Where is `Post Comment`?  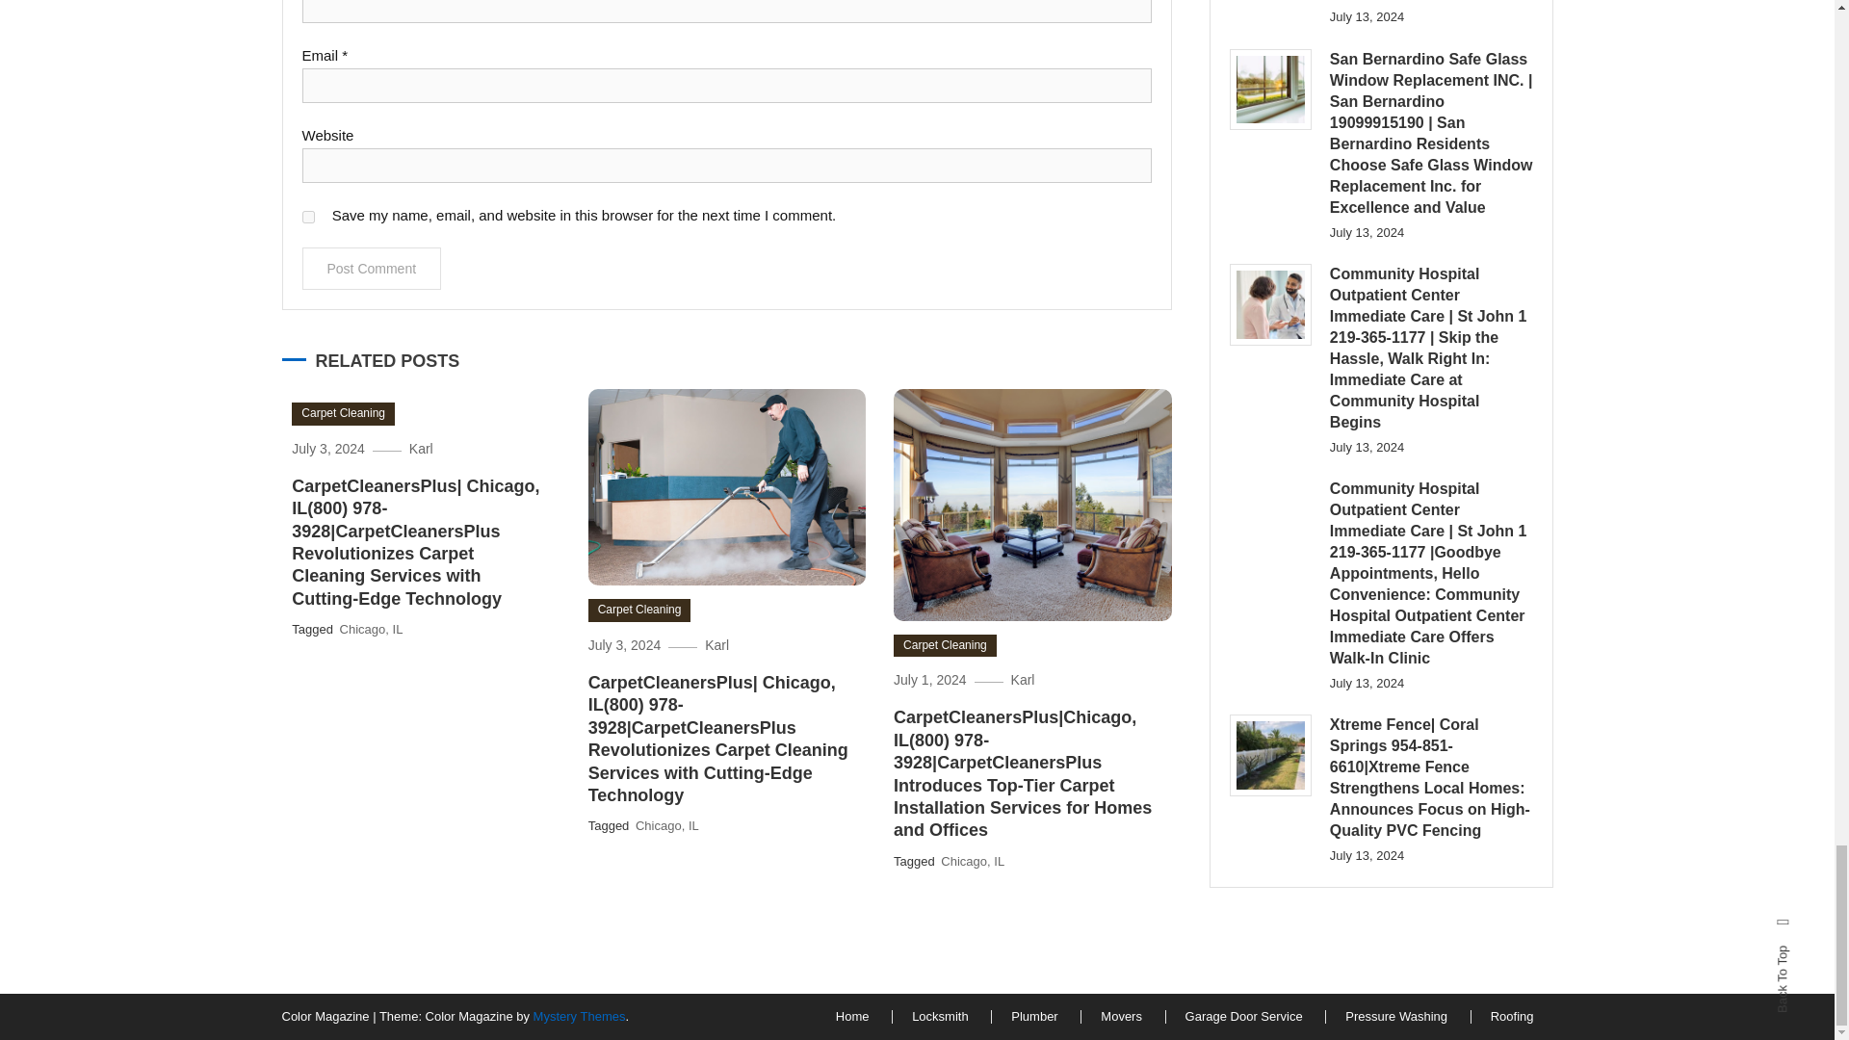 Post Comment is located at coordinates (372, 269).